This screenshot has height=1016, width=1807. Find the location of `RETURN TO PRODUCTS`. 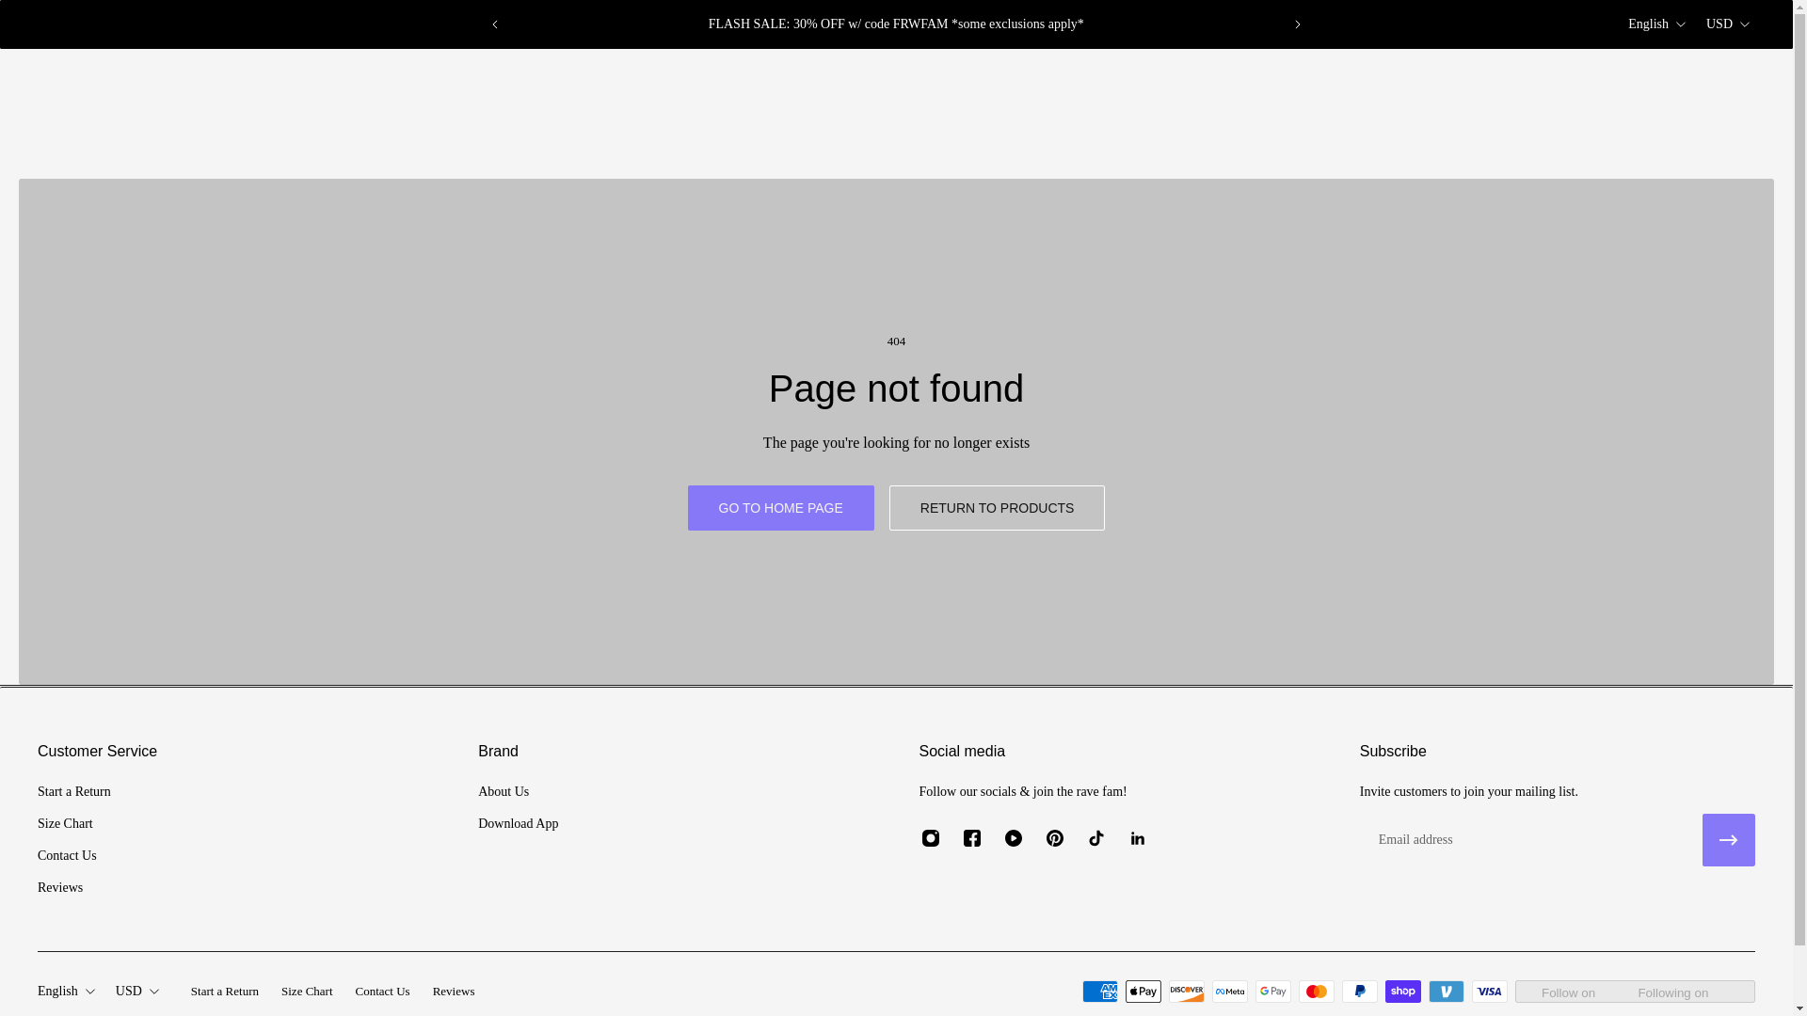

RETURN TO PRODUCTS is located at coordinates (998, 508).